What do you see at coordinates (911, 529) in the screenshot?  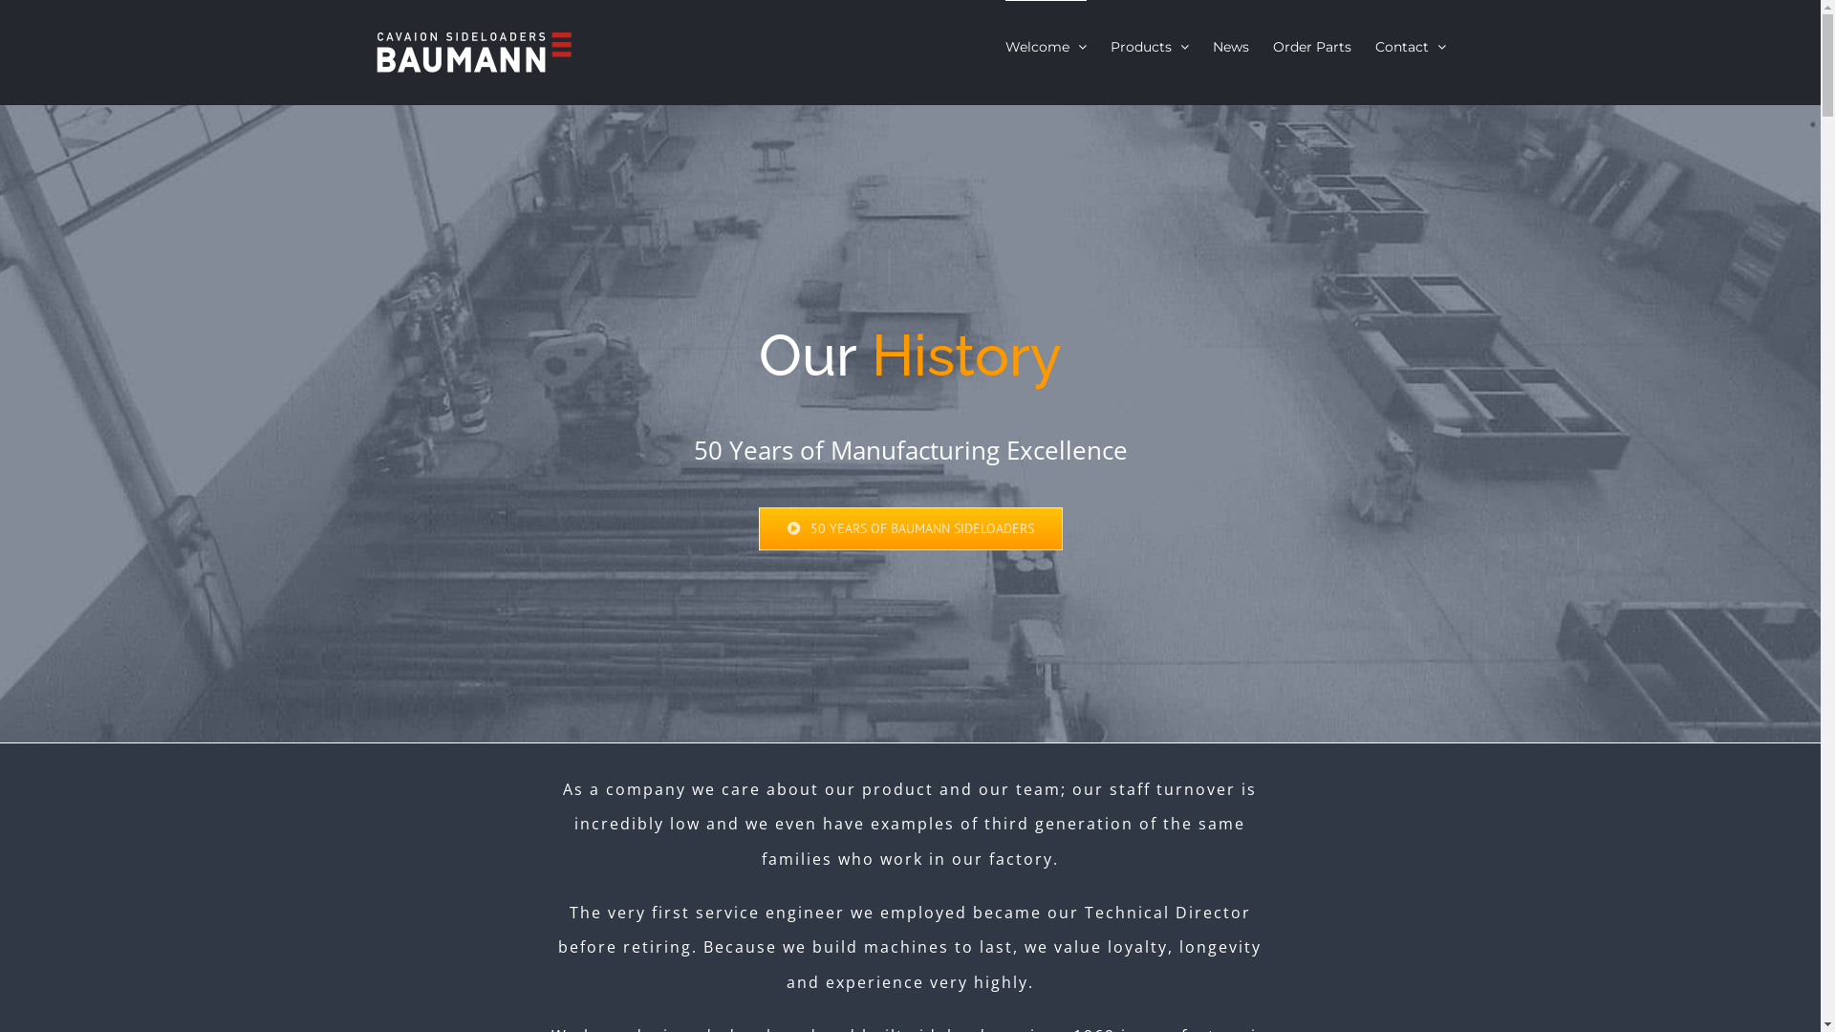 I see `50 YEARS OF BAUMANN SIDELOADERS` at bounding box center [911, 529].